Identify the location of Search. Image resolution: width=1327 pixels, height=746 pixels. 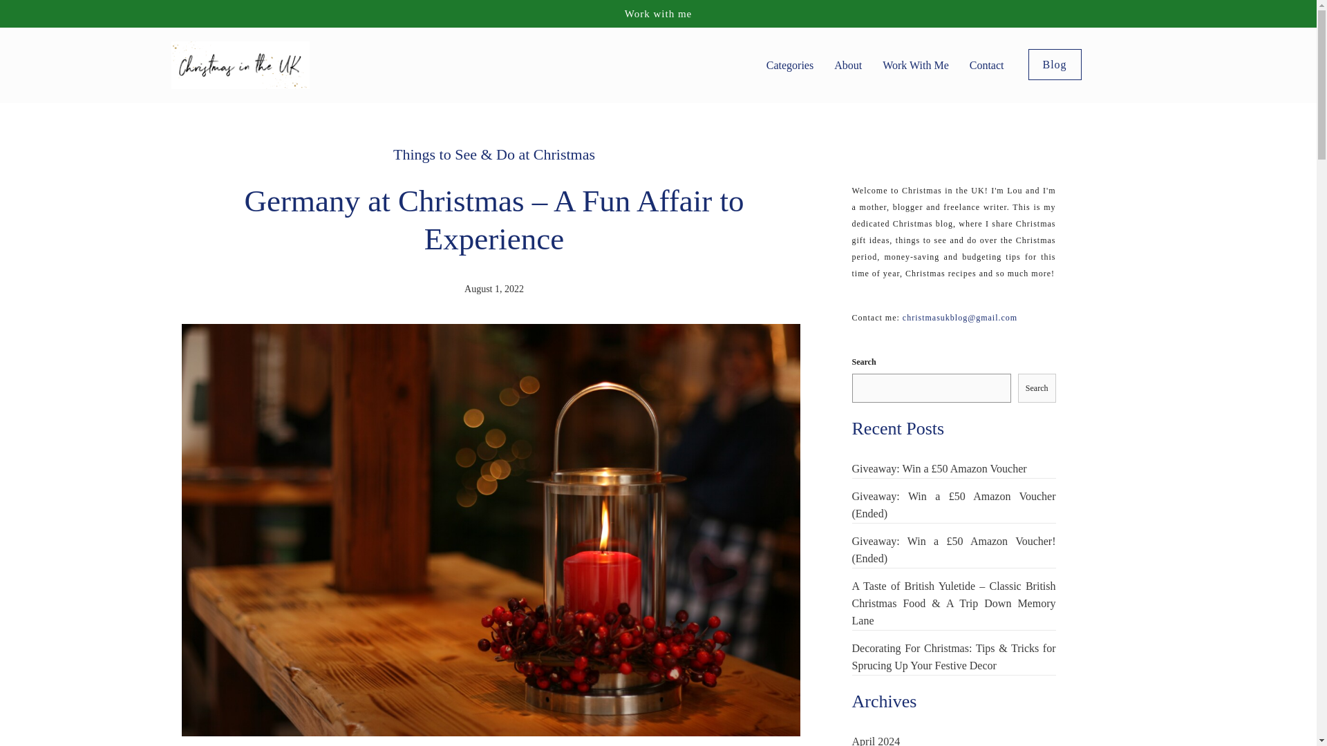
(1037, 388).